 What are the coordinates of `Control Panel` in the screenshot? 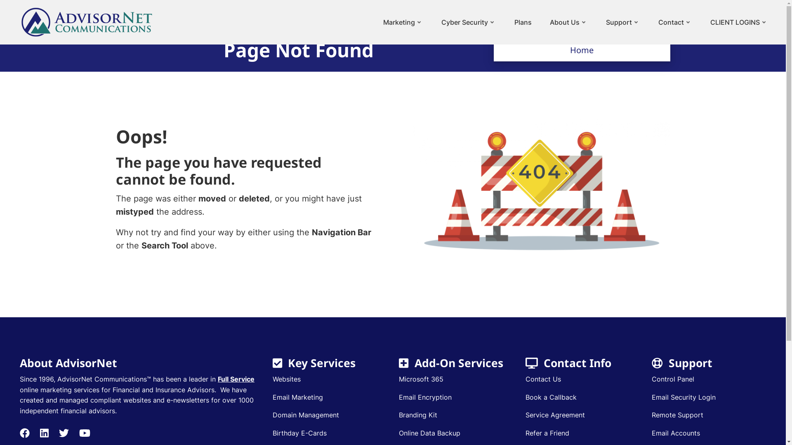 It's located at (673, 379).